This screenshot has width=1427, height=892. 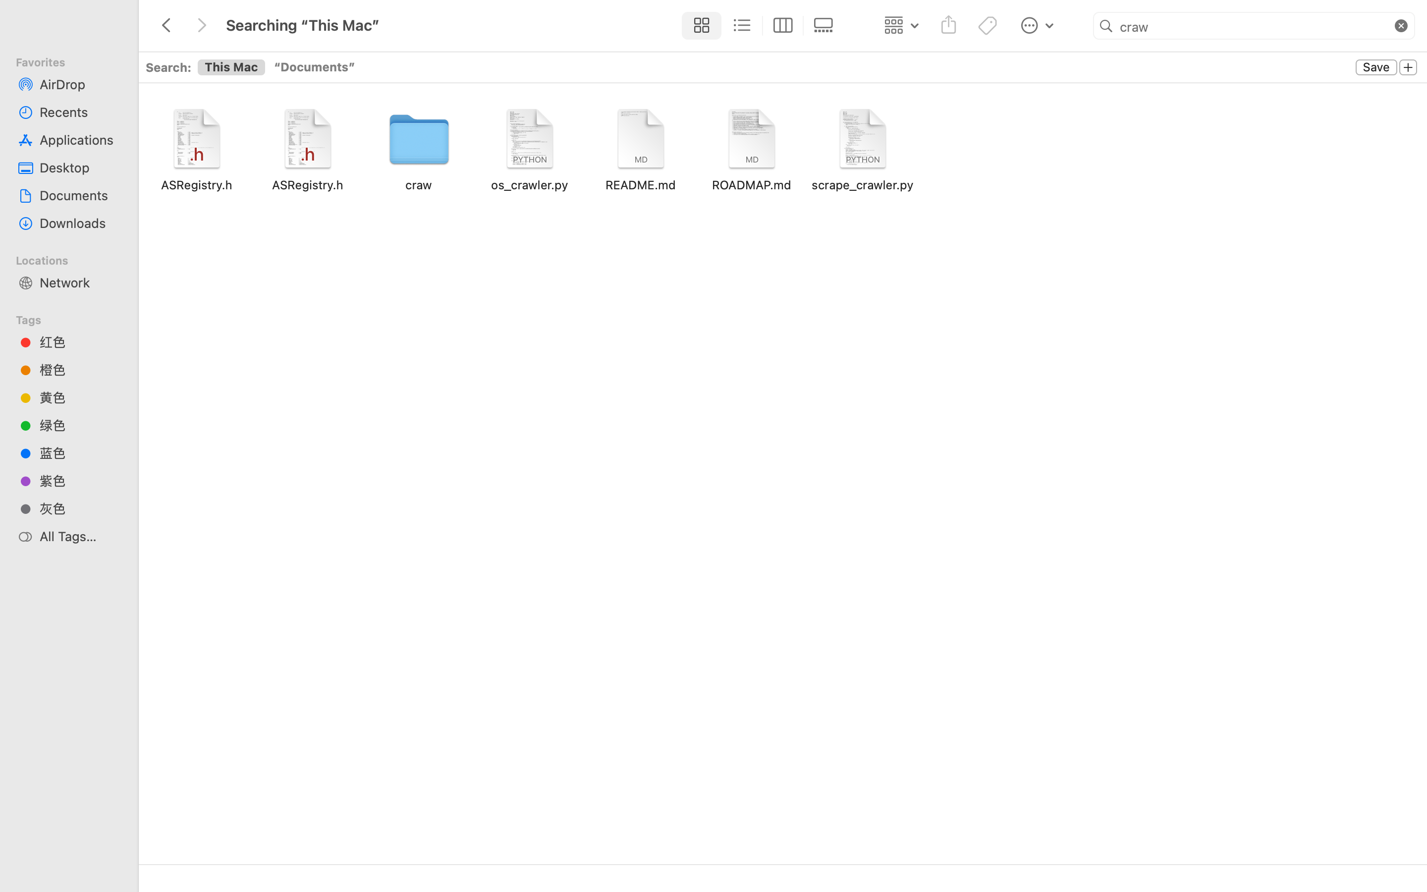 What do you see at coordinates (80, 425) in the screenshot?
I see `绿色` at bounding box center [80, 425].